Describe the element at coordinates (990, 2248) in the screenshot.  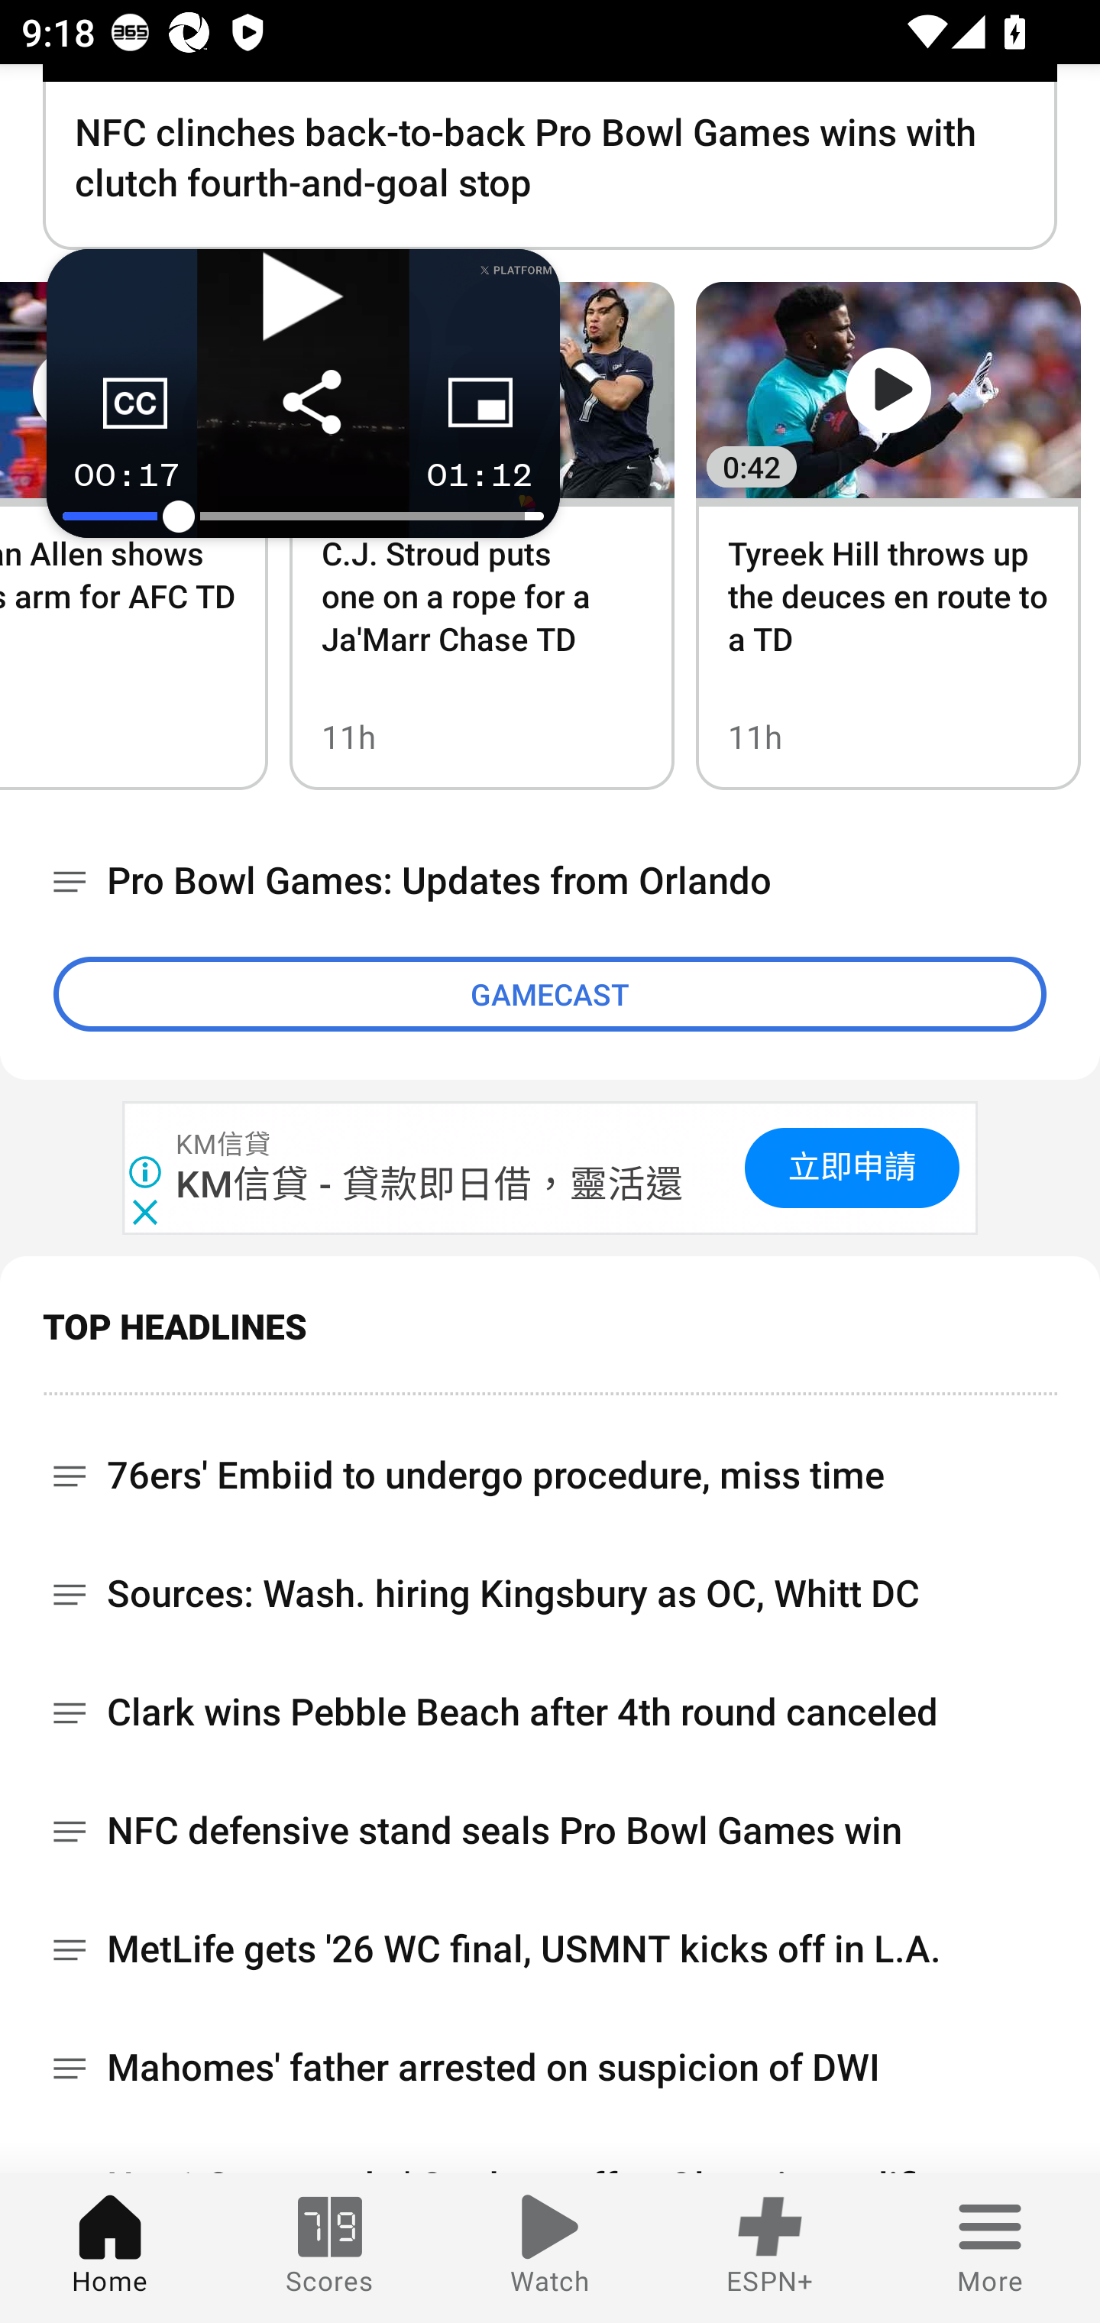
I see `More` at that location.